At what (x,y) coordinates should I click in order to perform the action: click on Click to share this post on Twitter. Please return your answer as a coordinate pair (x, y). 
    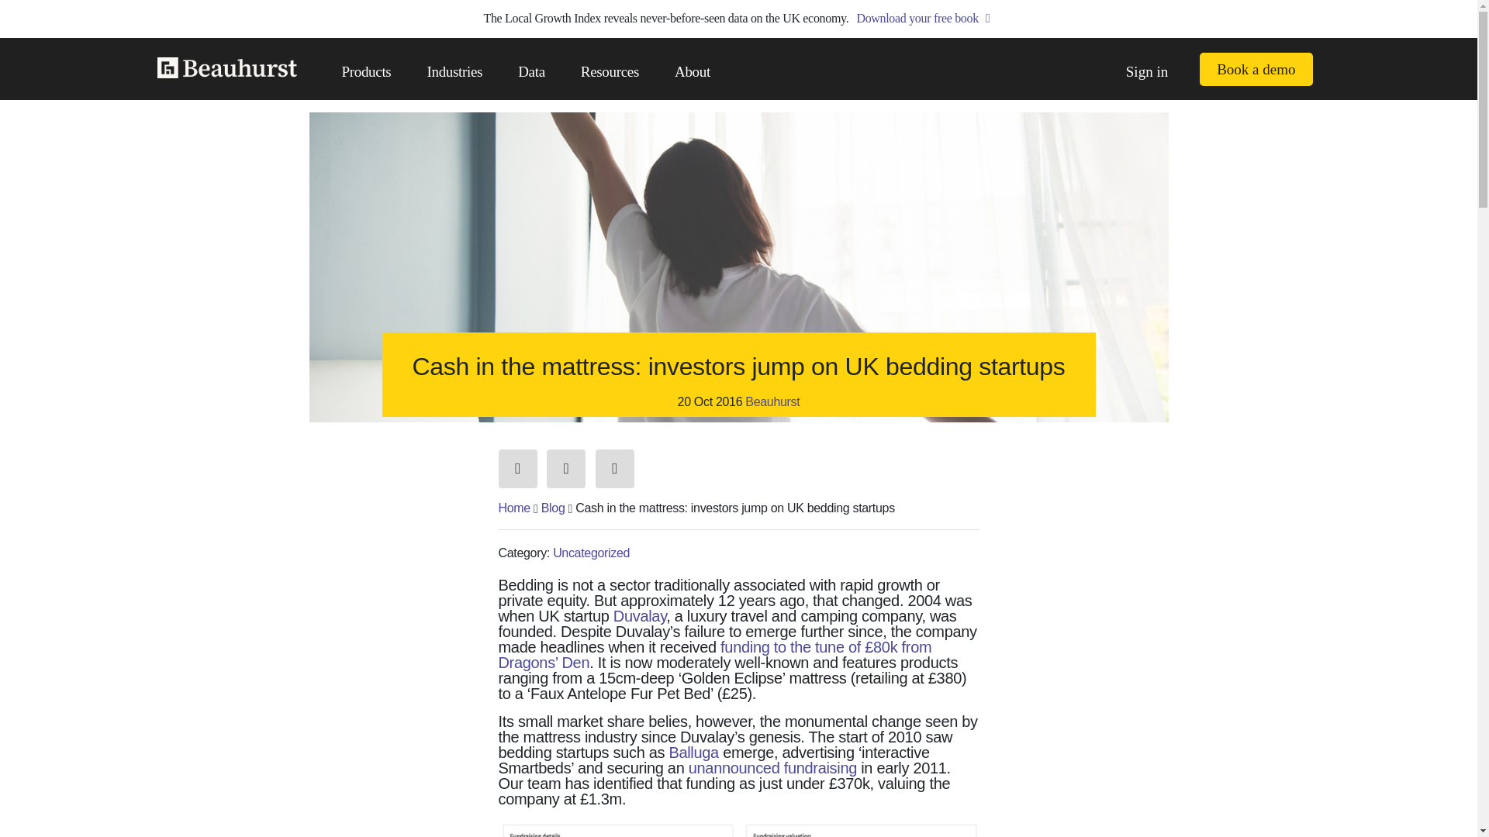
    Looking at the image, I should click on (565, 468).